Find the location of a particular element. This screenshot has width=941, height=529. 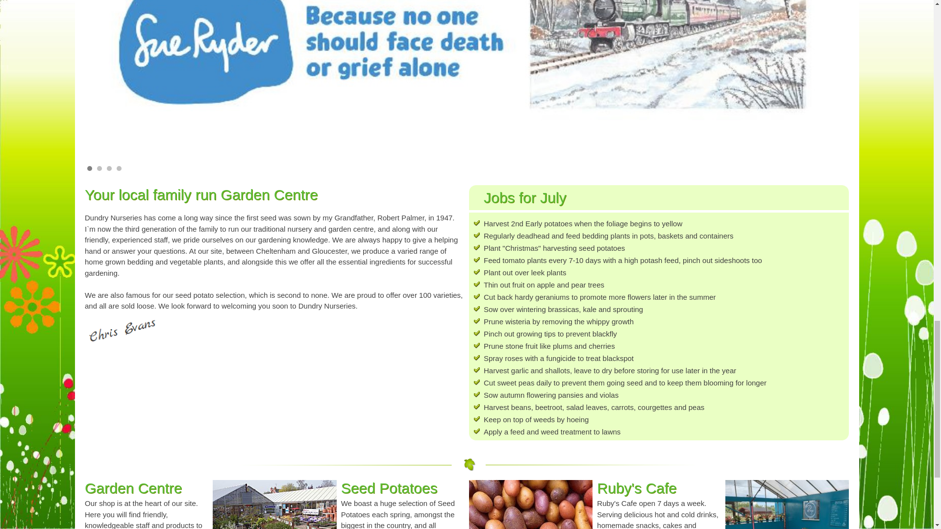

1 is located at coordinates (90, 168).